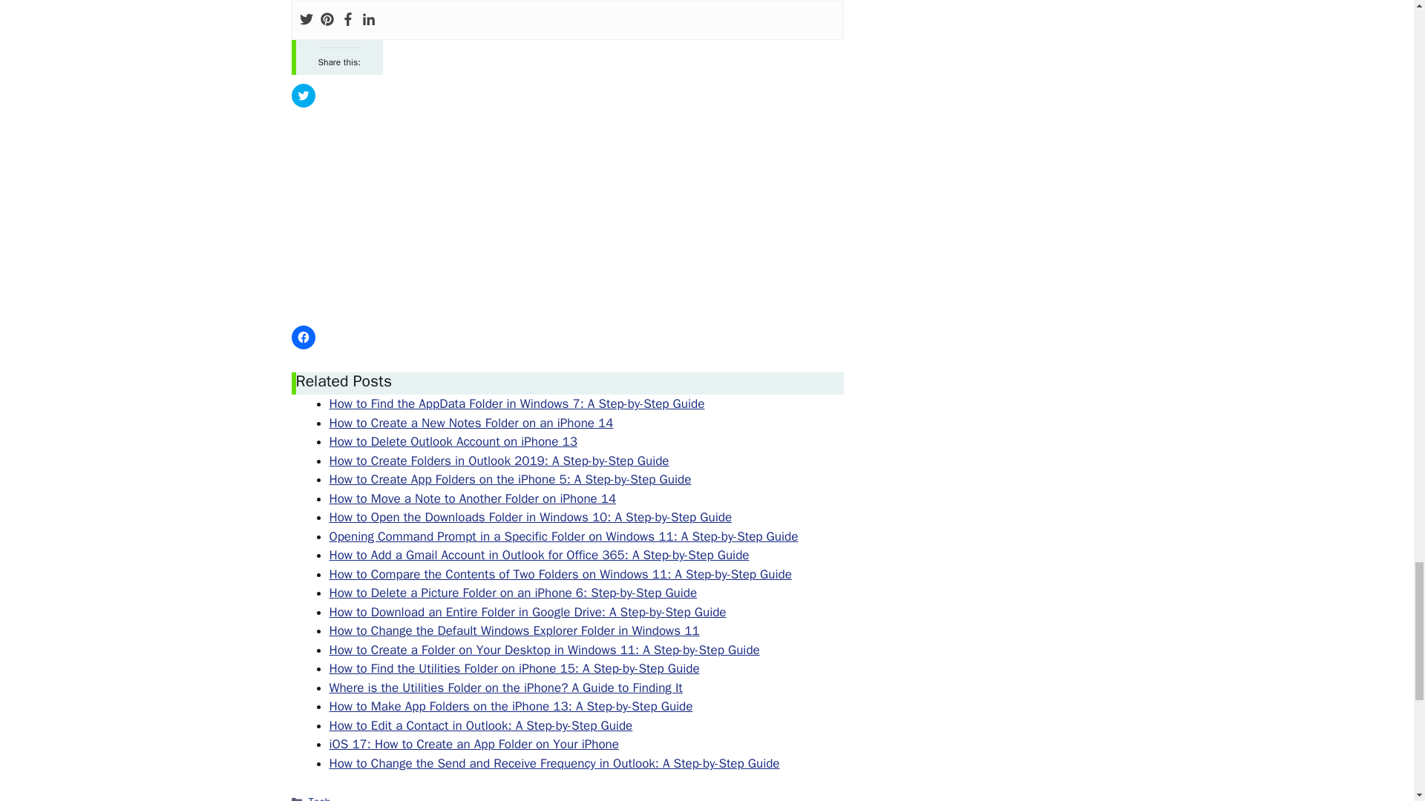  What do you see at coordinates (319, 798) in the screenshot?
I see `Tech` at bounding box center [319, 798].